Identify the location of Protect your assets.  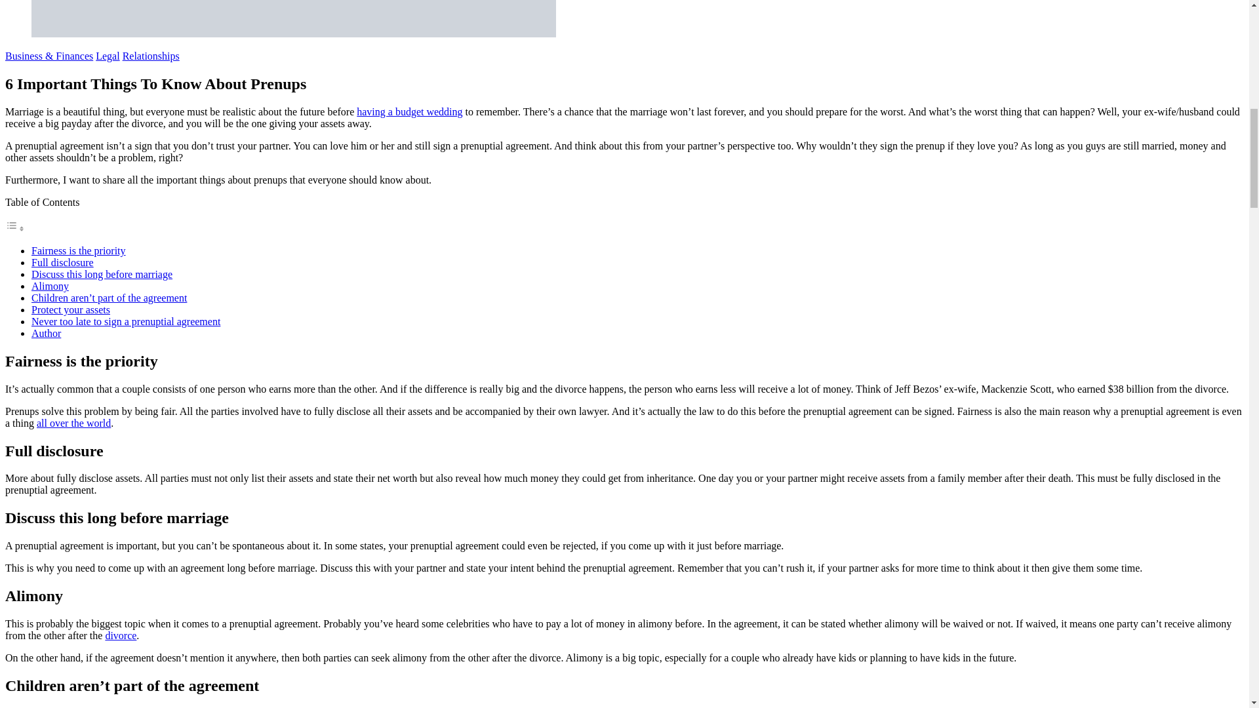
(71, 309).